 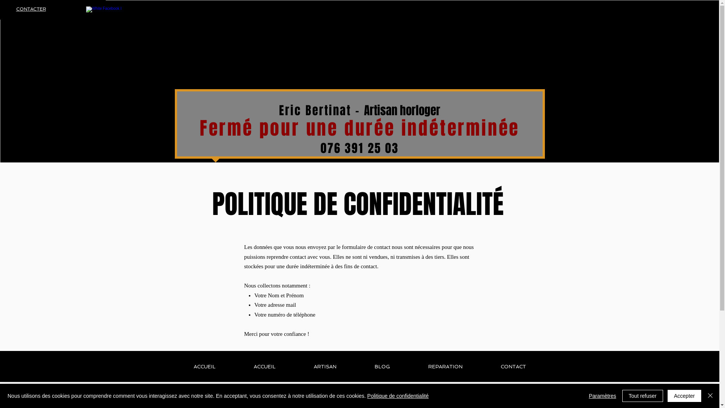 What do you see at coordinates (31, 9) in the screenshot?
I see `CONTACTER` at bounding box center [31, 9].